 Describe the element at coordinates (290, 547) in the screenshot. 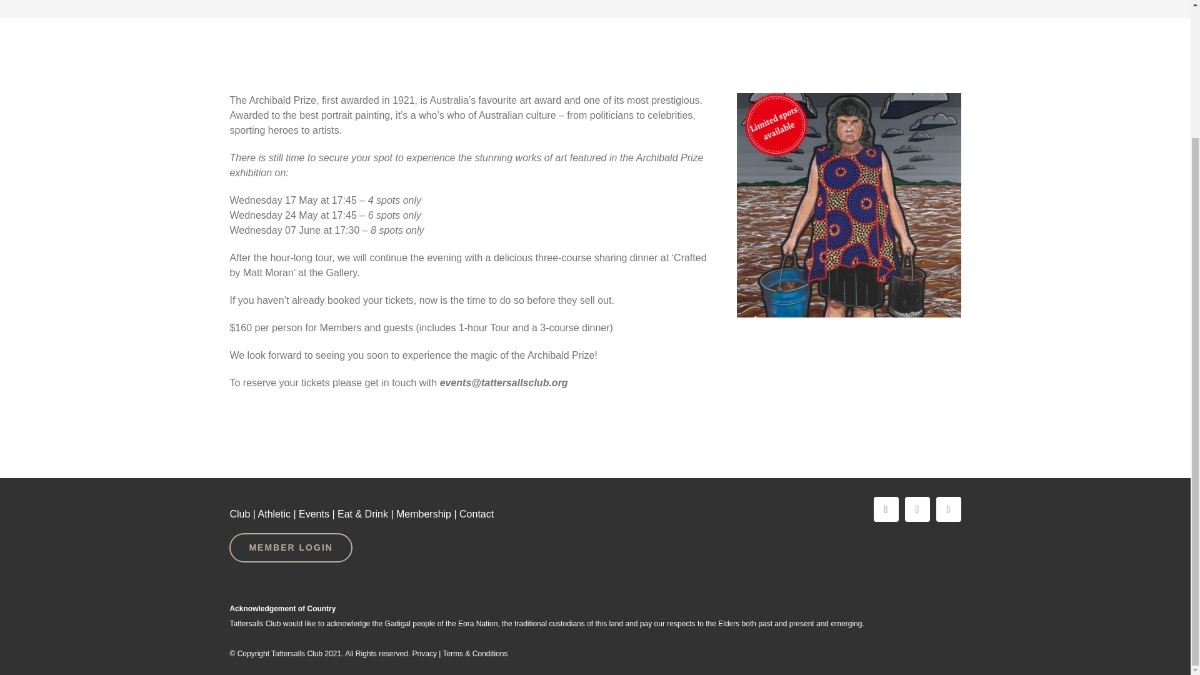

I see `MEMBER LOGIN` at that location.